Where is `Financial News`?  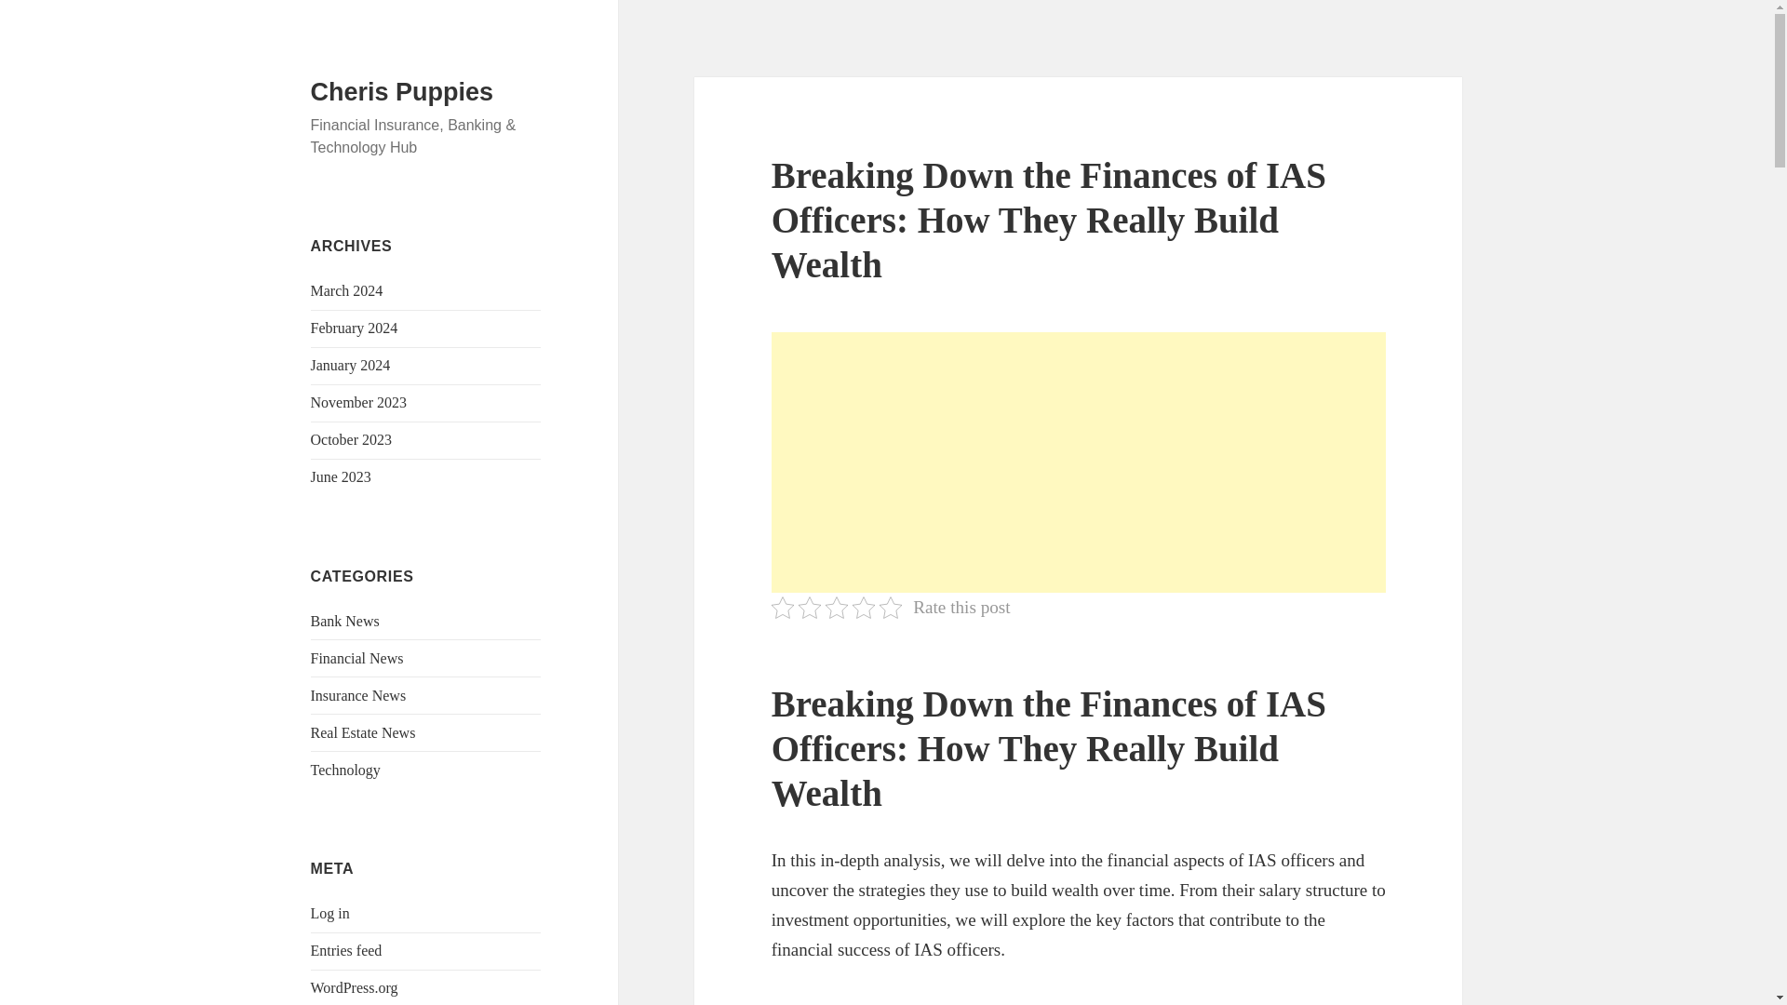 Financial News is located at coordinates (357, 658).